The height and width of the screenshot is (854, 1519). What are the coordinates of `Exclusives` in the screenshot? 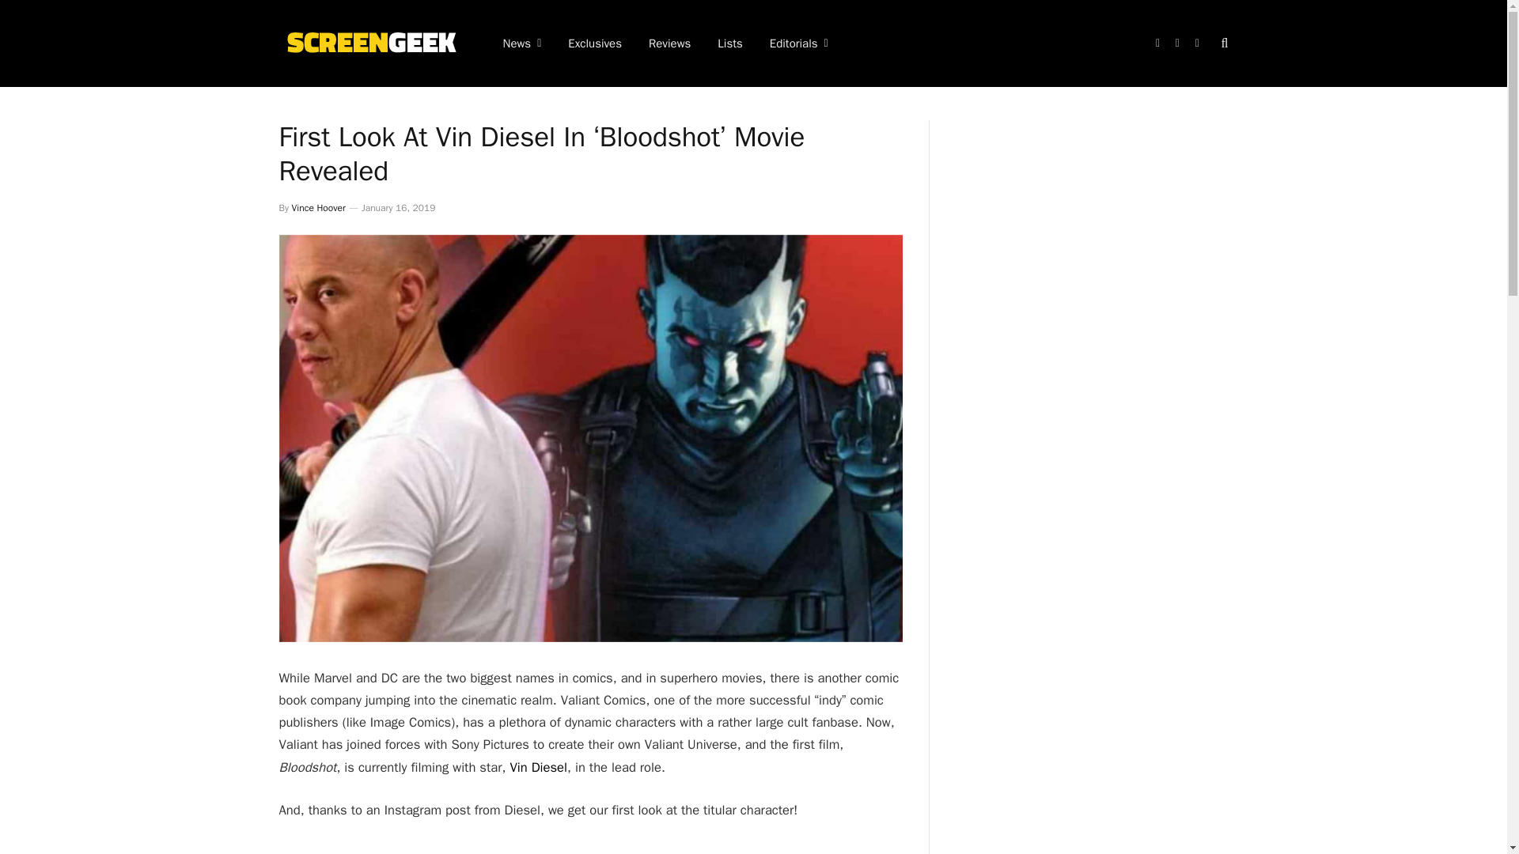 It's located at (594, 43).